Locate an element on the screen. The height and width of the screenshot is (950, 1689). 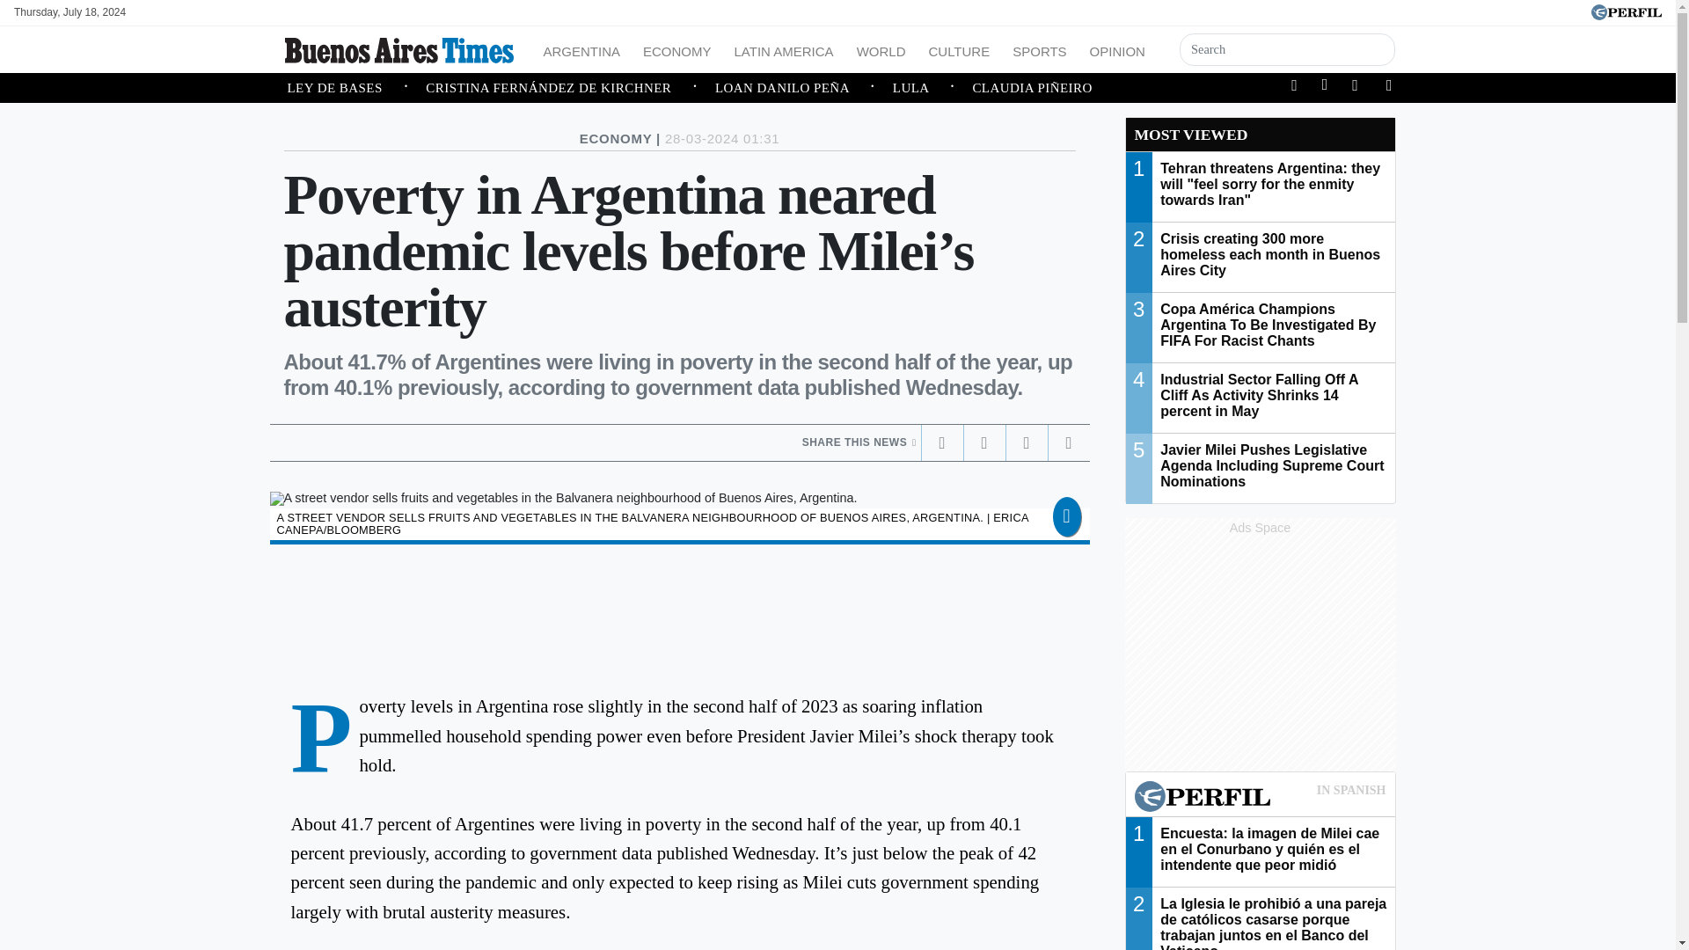
Opinion And Analysis is located at coordinates (1117, 49).